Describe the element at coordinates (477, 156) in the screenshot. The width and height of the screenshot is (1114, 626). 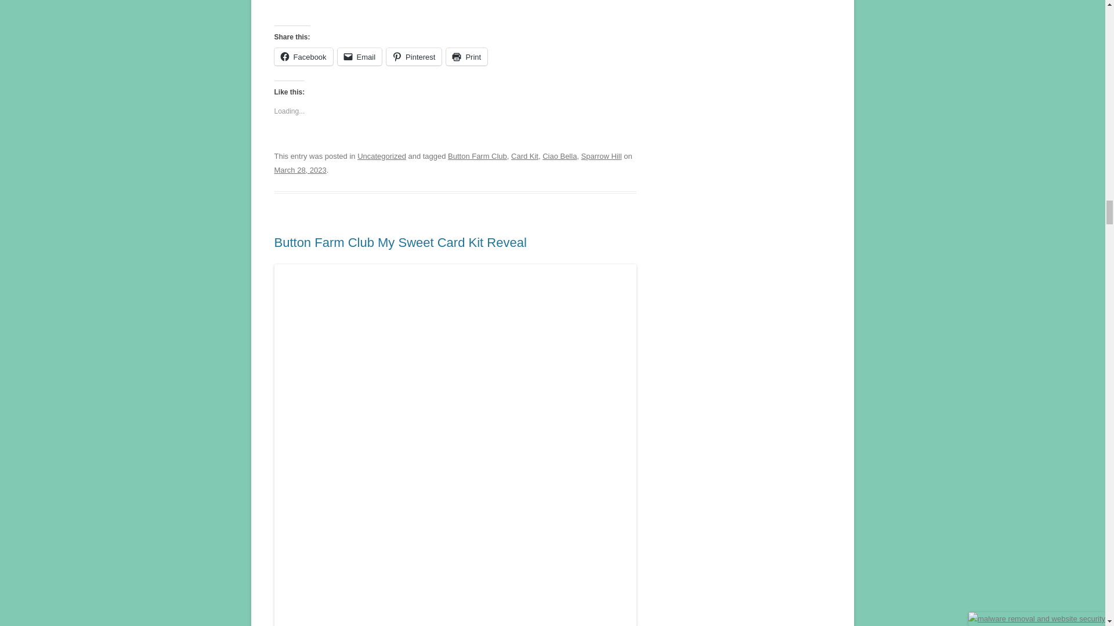
I see `Button Farm Club` at that location.